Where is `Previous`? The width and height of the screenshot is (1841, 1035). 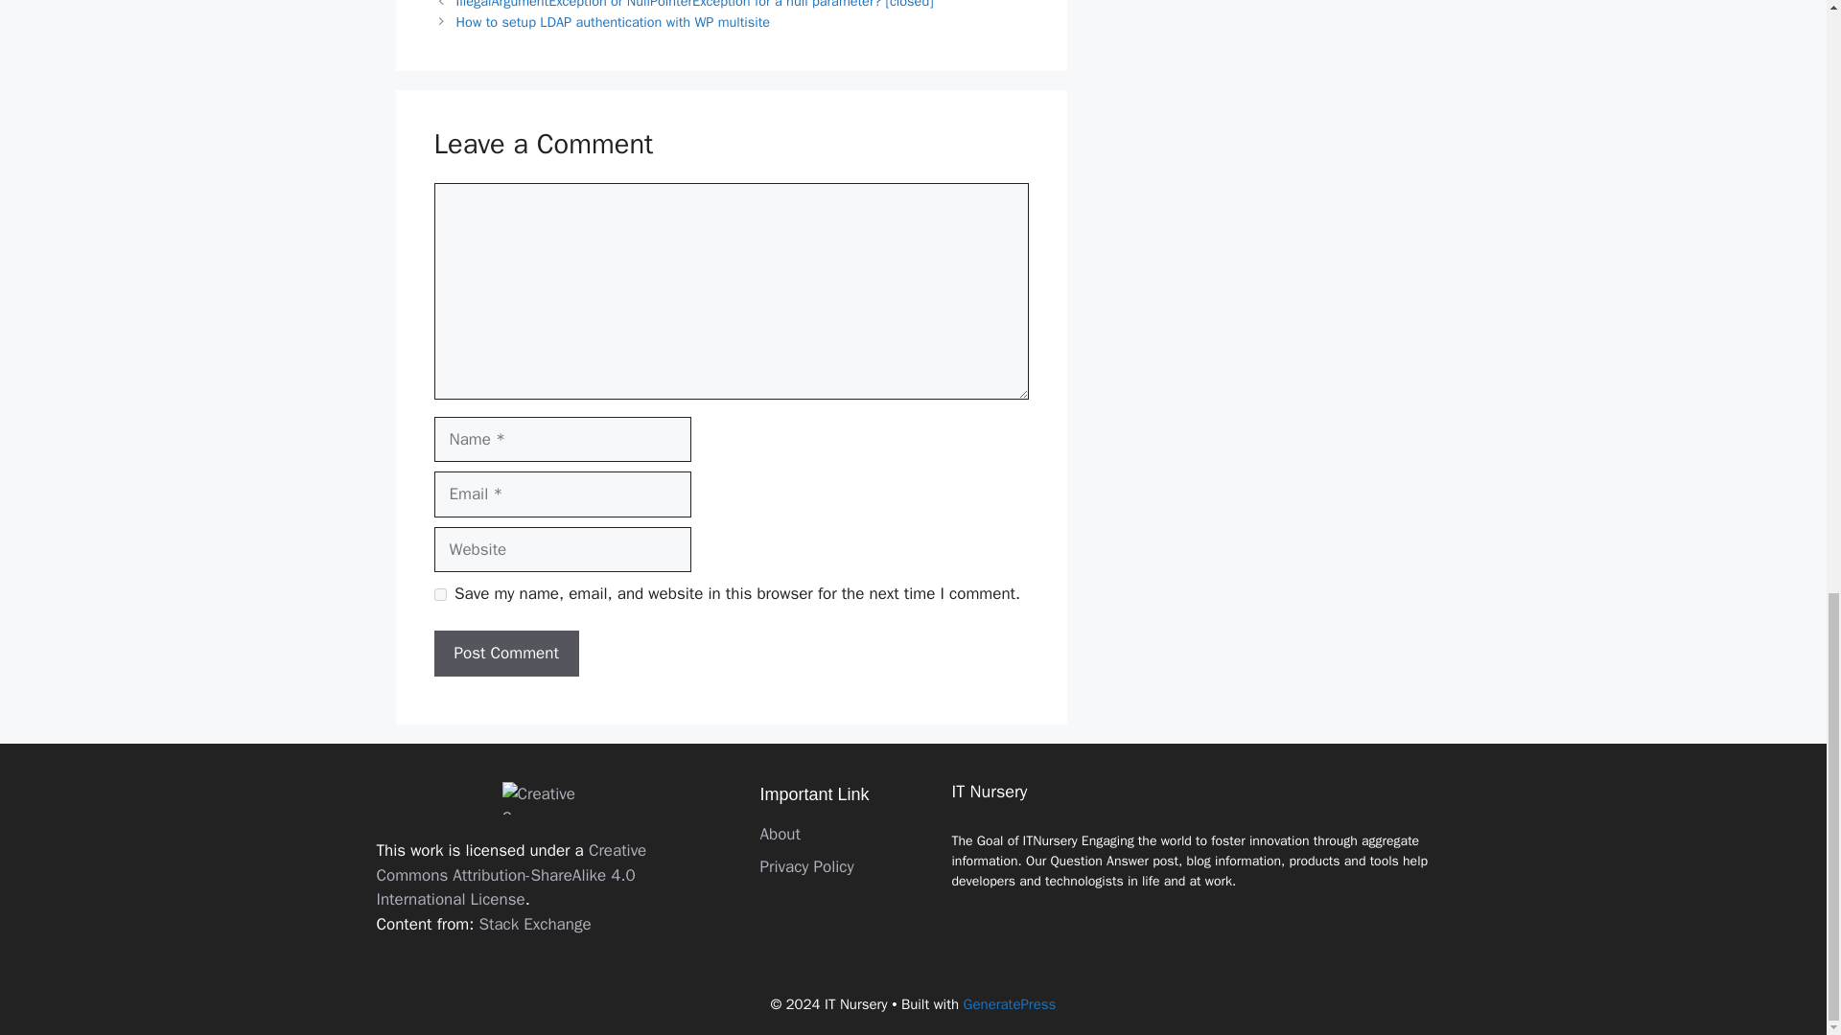
Previous is located at coordinates (694, 4).